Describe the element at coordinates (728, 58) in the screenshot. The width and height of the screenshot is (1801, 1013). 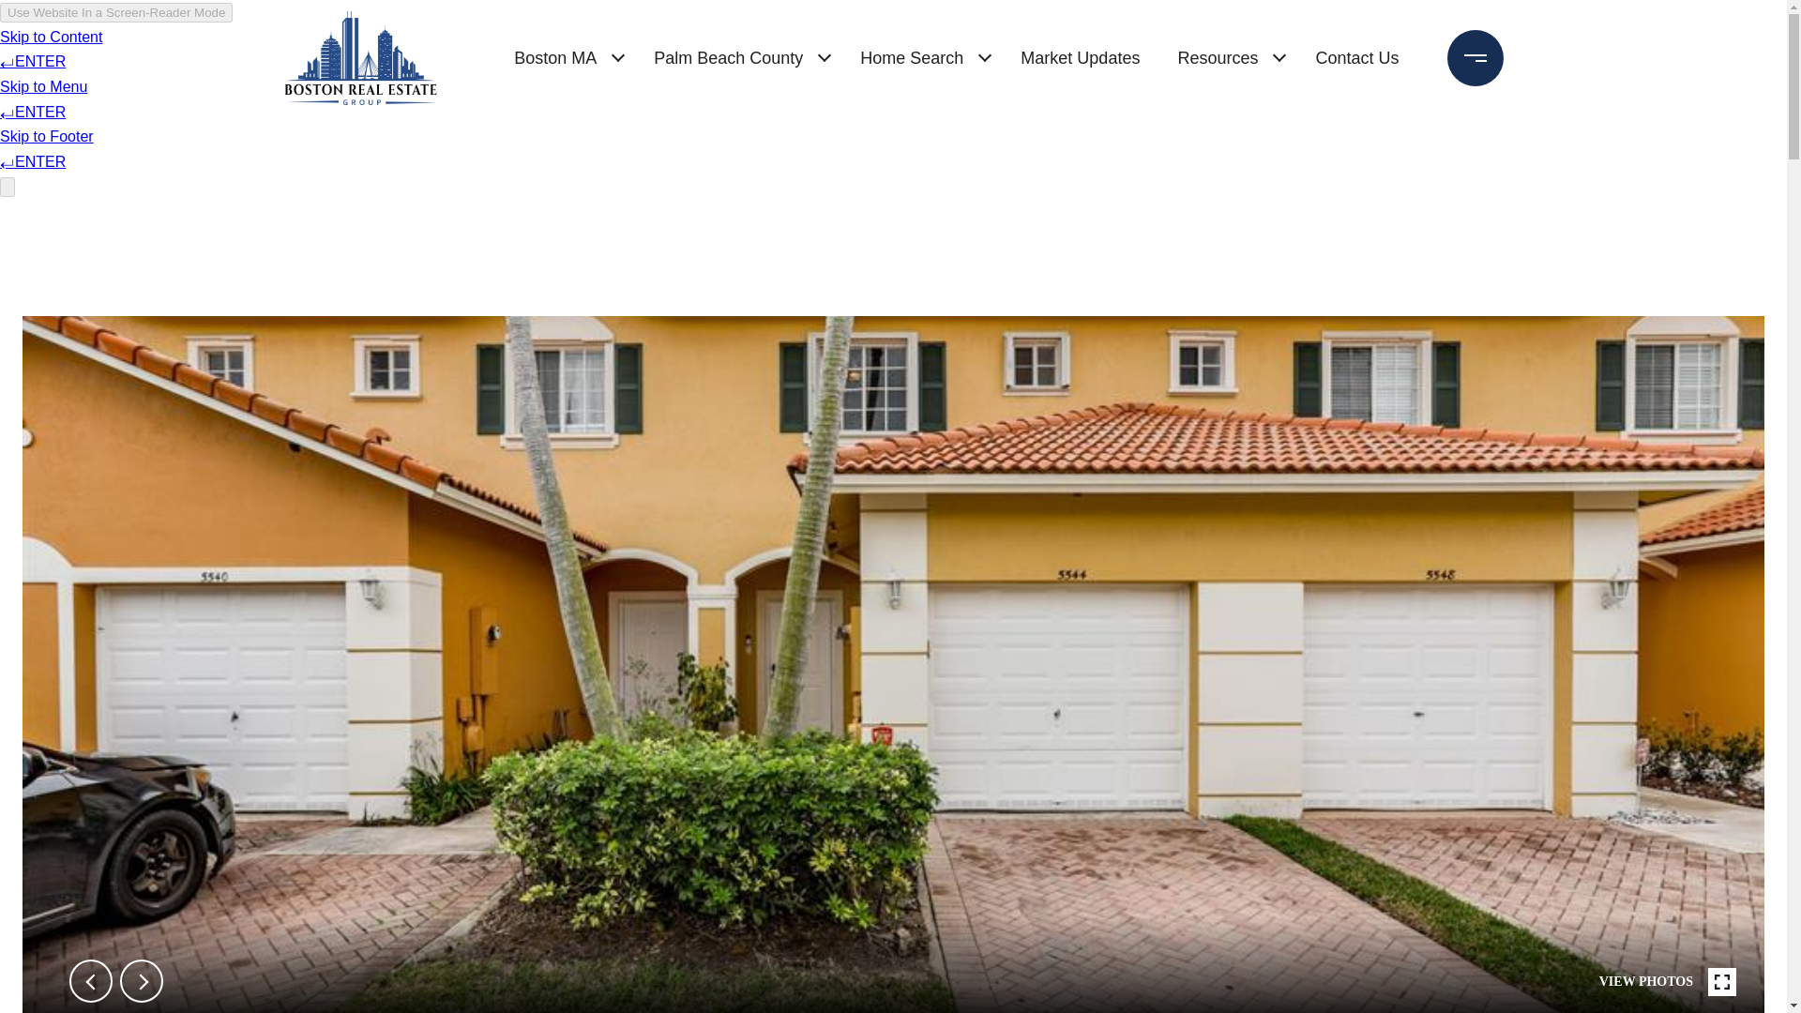
I see `Palm Beach County` at that location.